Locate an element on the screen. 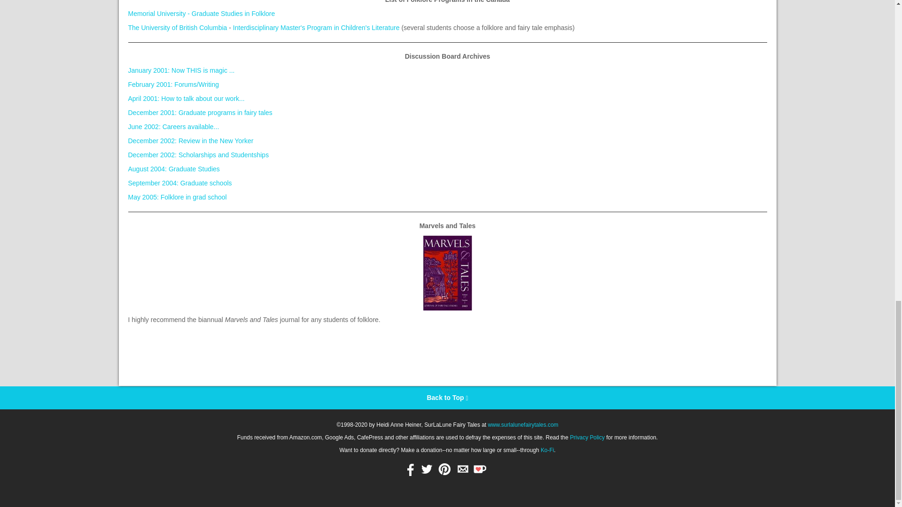  The University of British Columbia is located at coordinates (178, 27).